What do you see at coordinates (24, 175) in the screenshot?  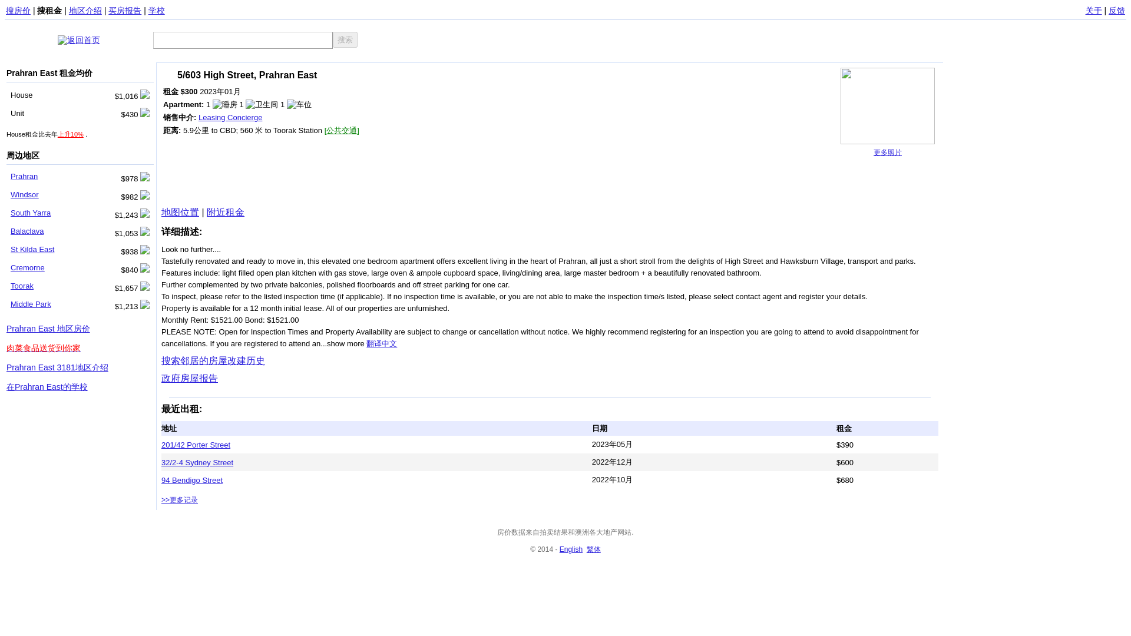 I see `Prahran` at bounding box center [24, 175].